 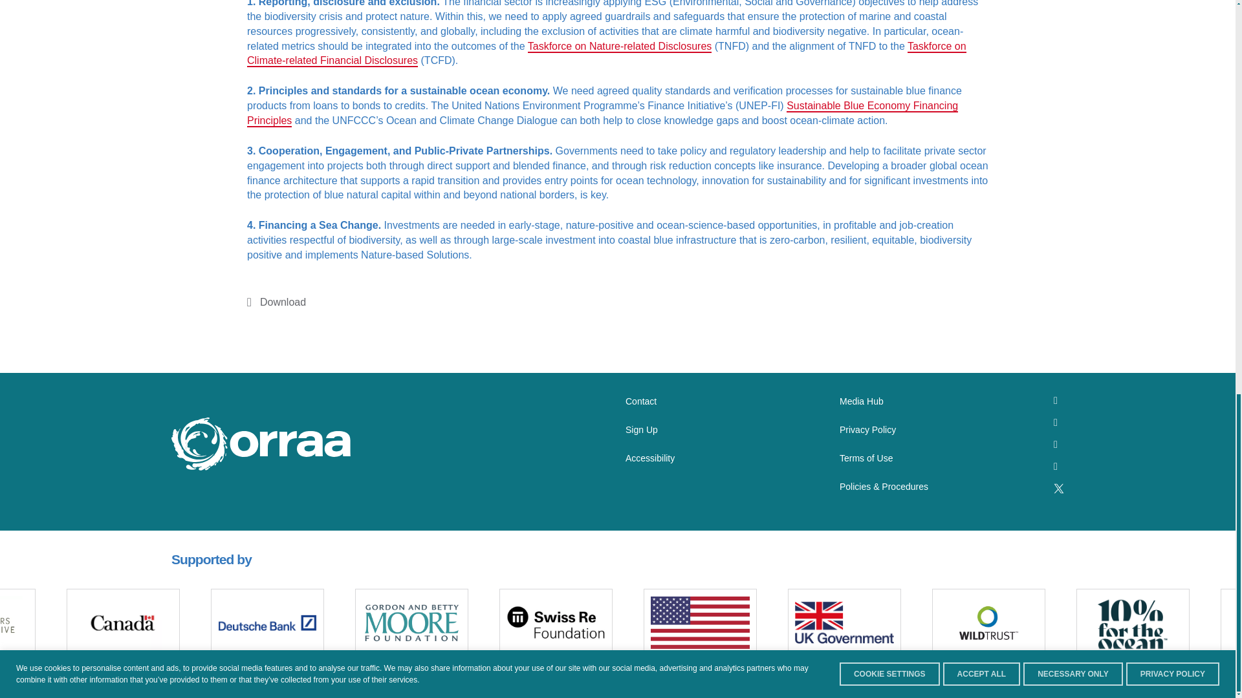 I want to click on Download, so click(x=276, y=302).